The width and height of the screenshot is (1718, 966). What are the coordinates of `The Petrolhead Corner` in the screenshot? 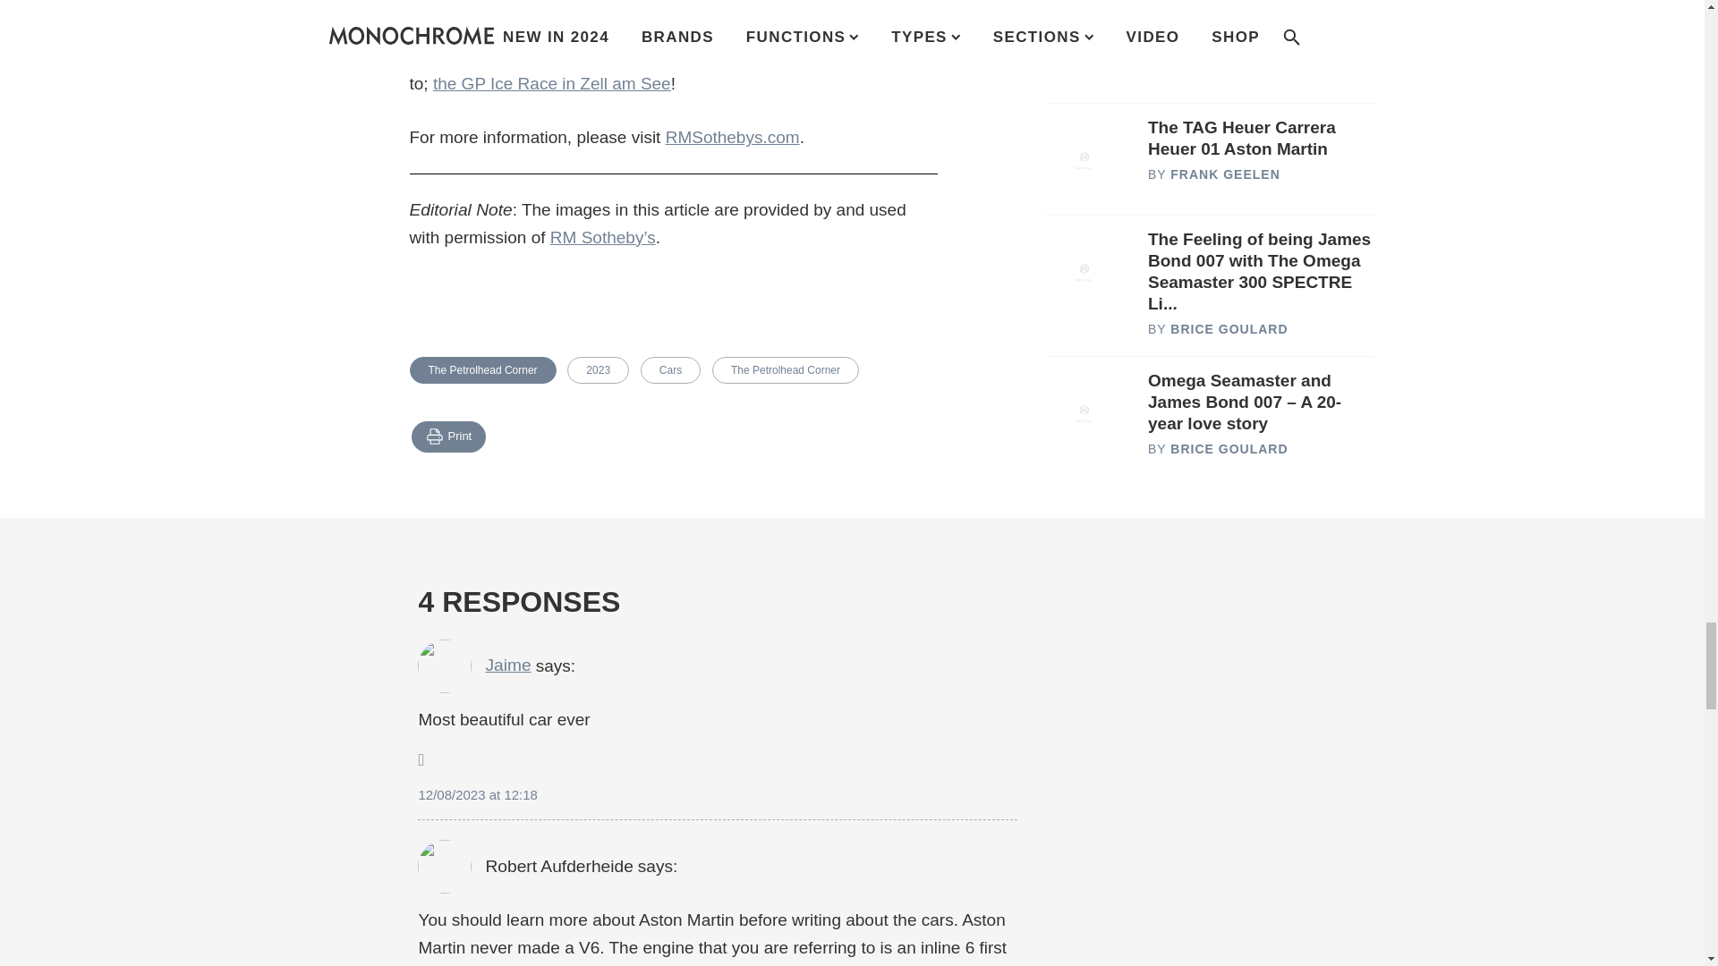 It's located at (483, 369).